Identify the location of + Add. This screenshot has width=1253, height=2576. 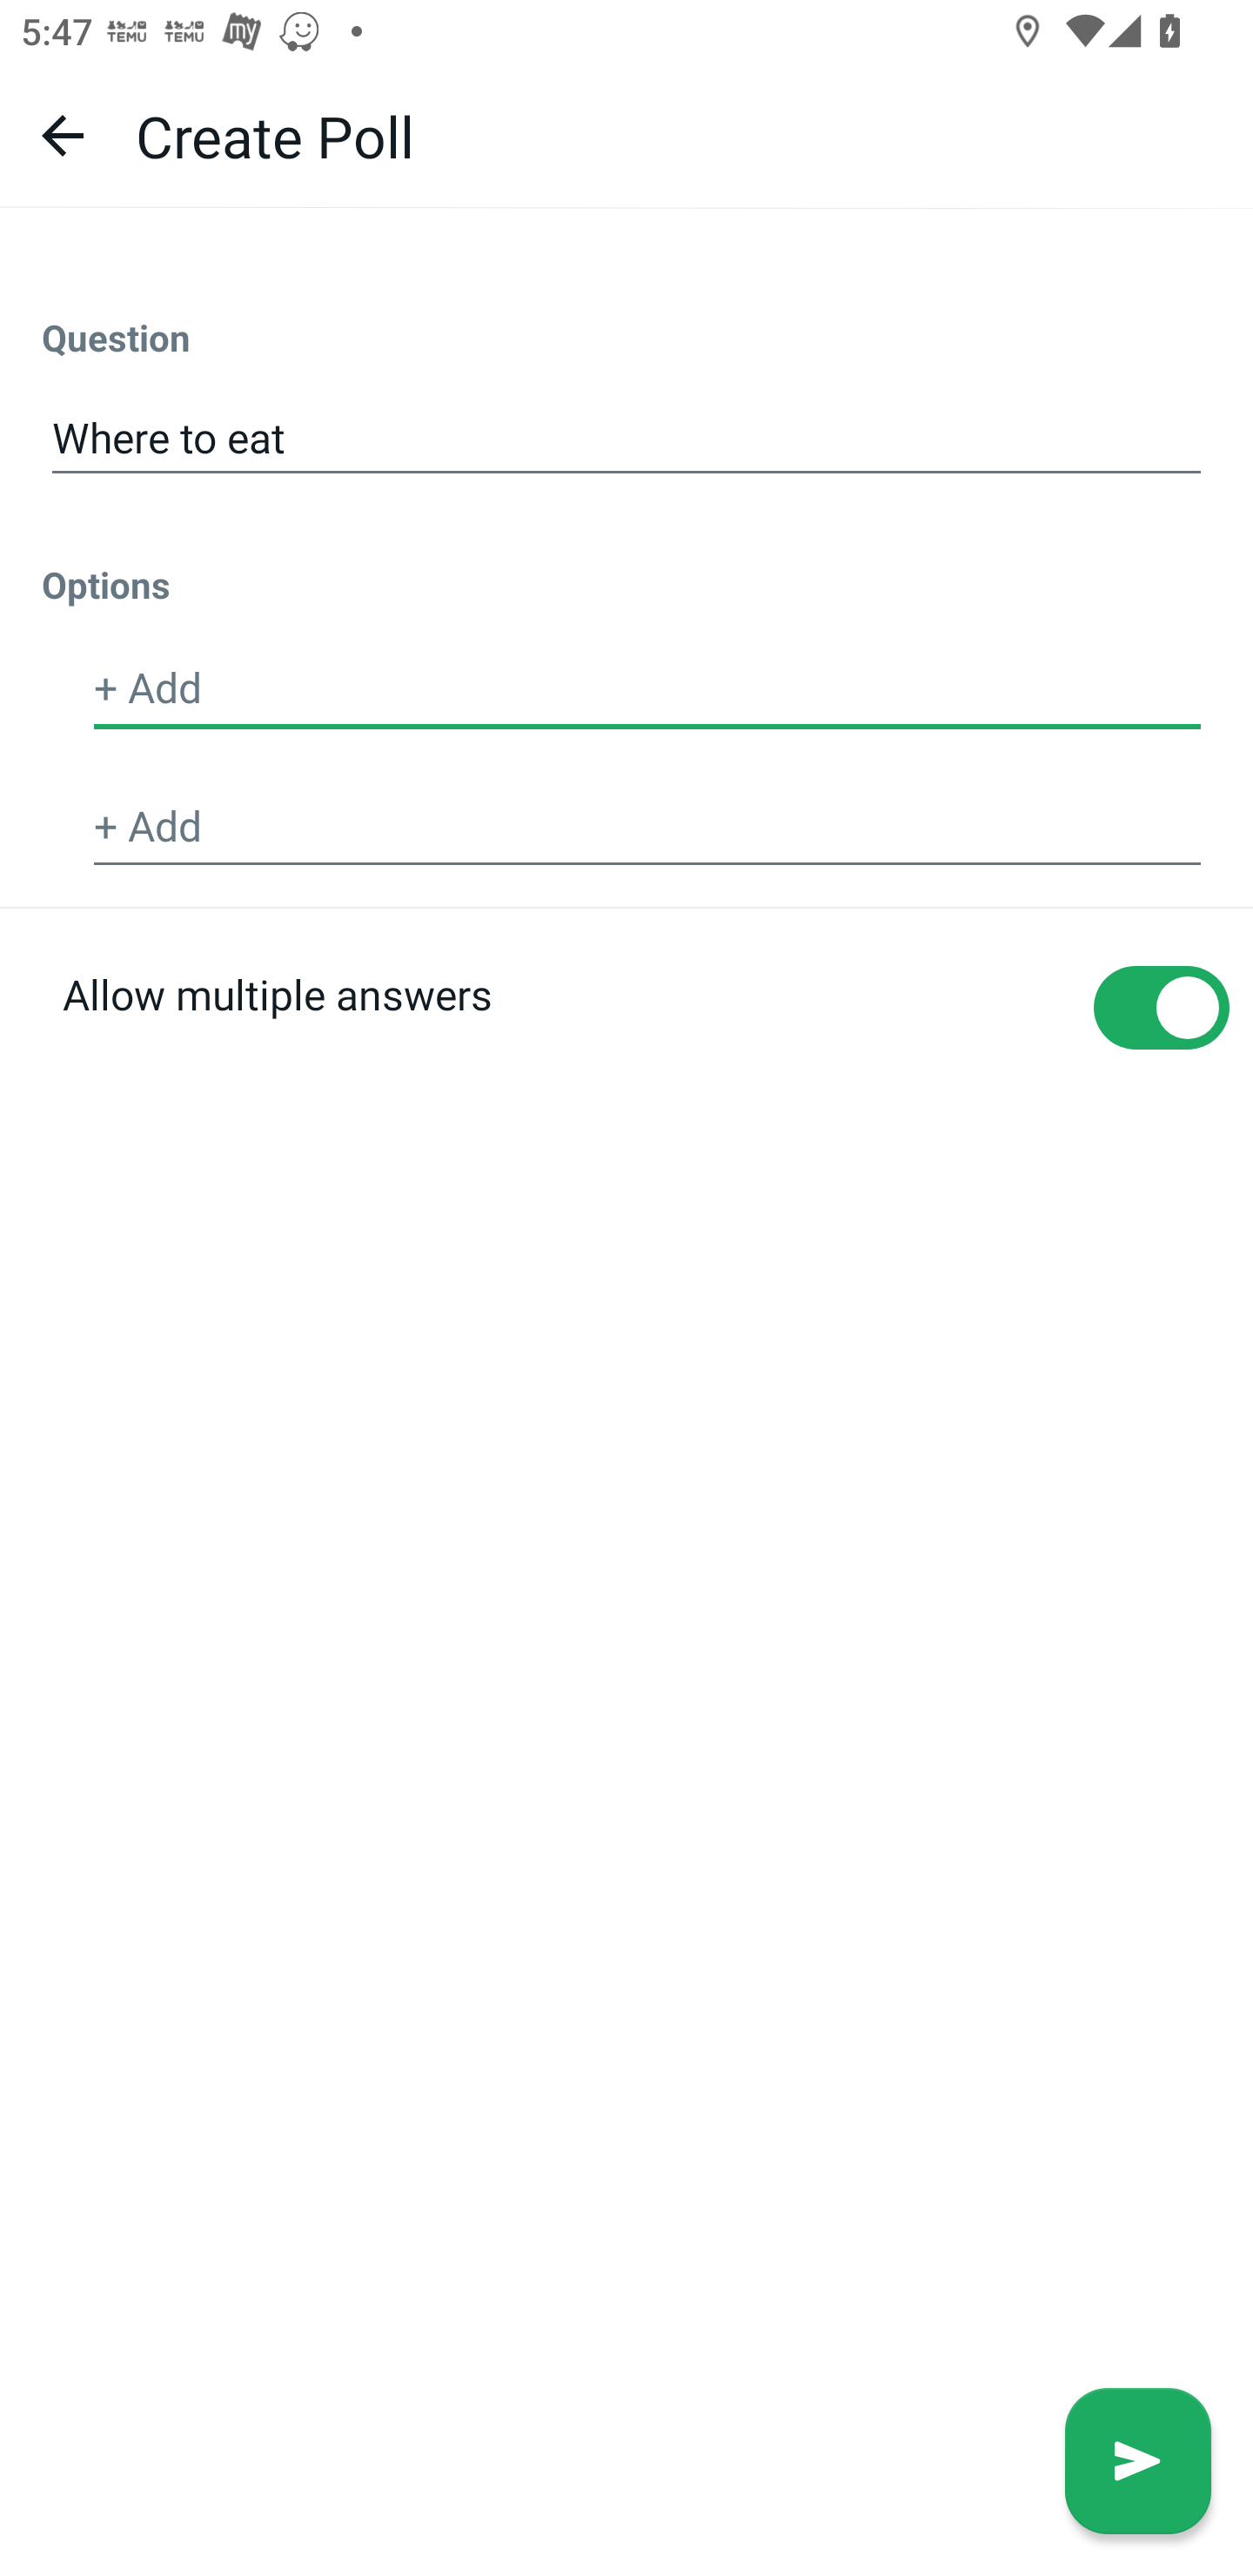
(647, 689).